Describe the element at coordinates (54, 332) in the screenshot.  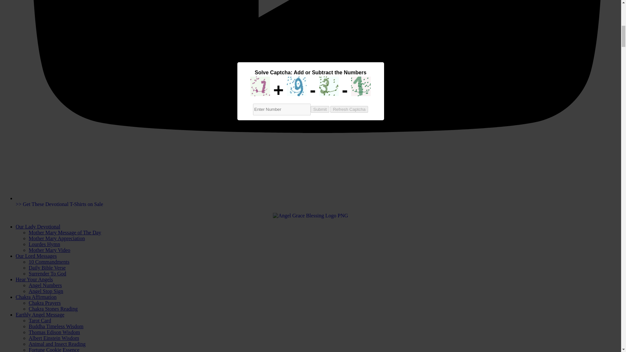
I see `Thomas Edison Wisdom` at that location.